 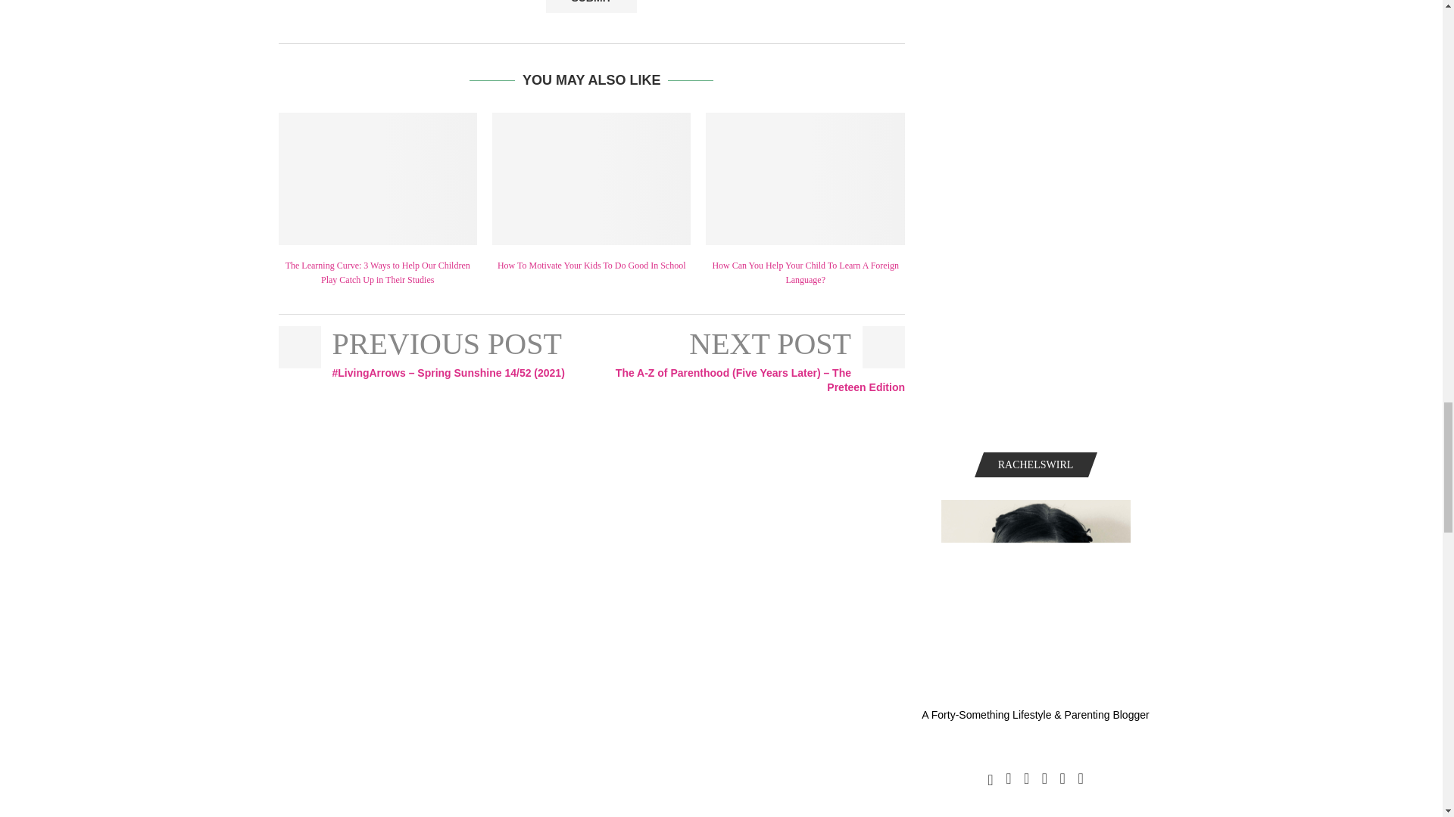 What do you see at coordinates (591, 179) in the screenshot?
I see `How To Motivate Your Kids To Do Good In School` at bounding box center [591, 179].